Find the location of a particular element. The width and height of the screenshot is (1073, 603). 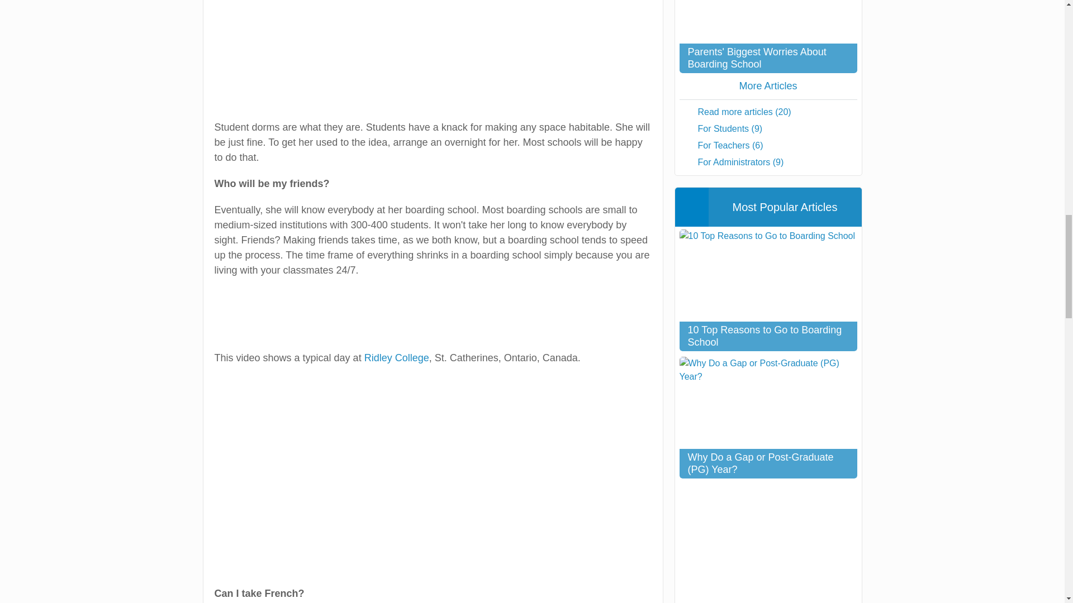

Ridley College is located at coordinates (397, 357).